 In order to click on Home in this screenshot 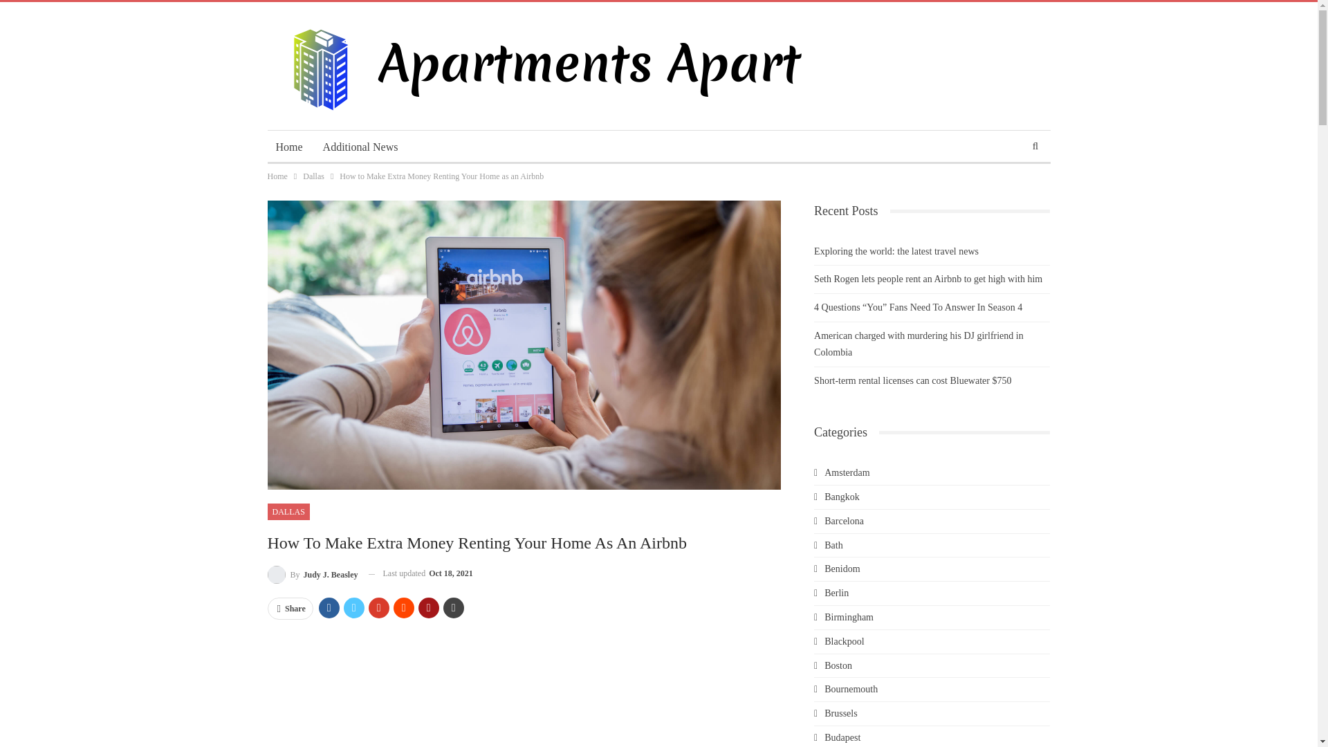, I will do `click(277, 176)`.